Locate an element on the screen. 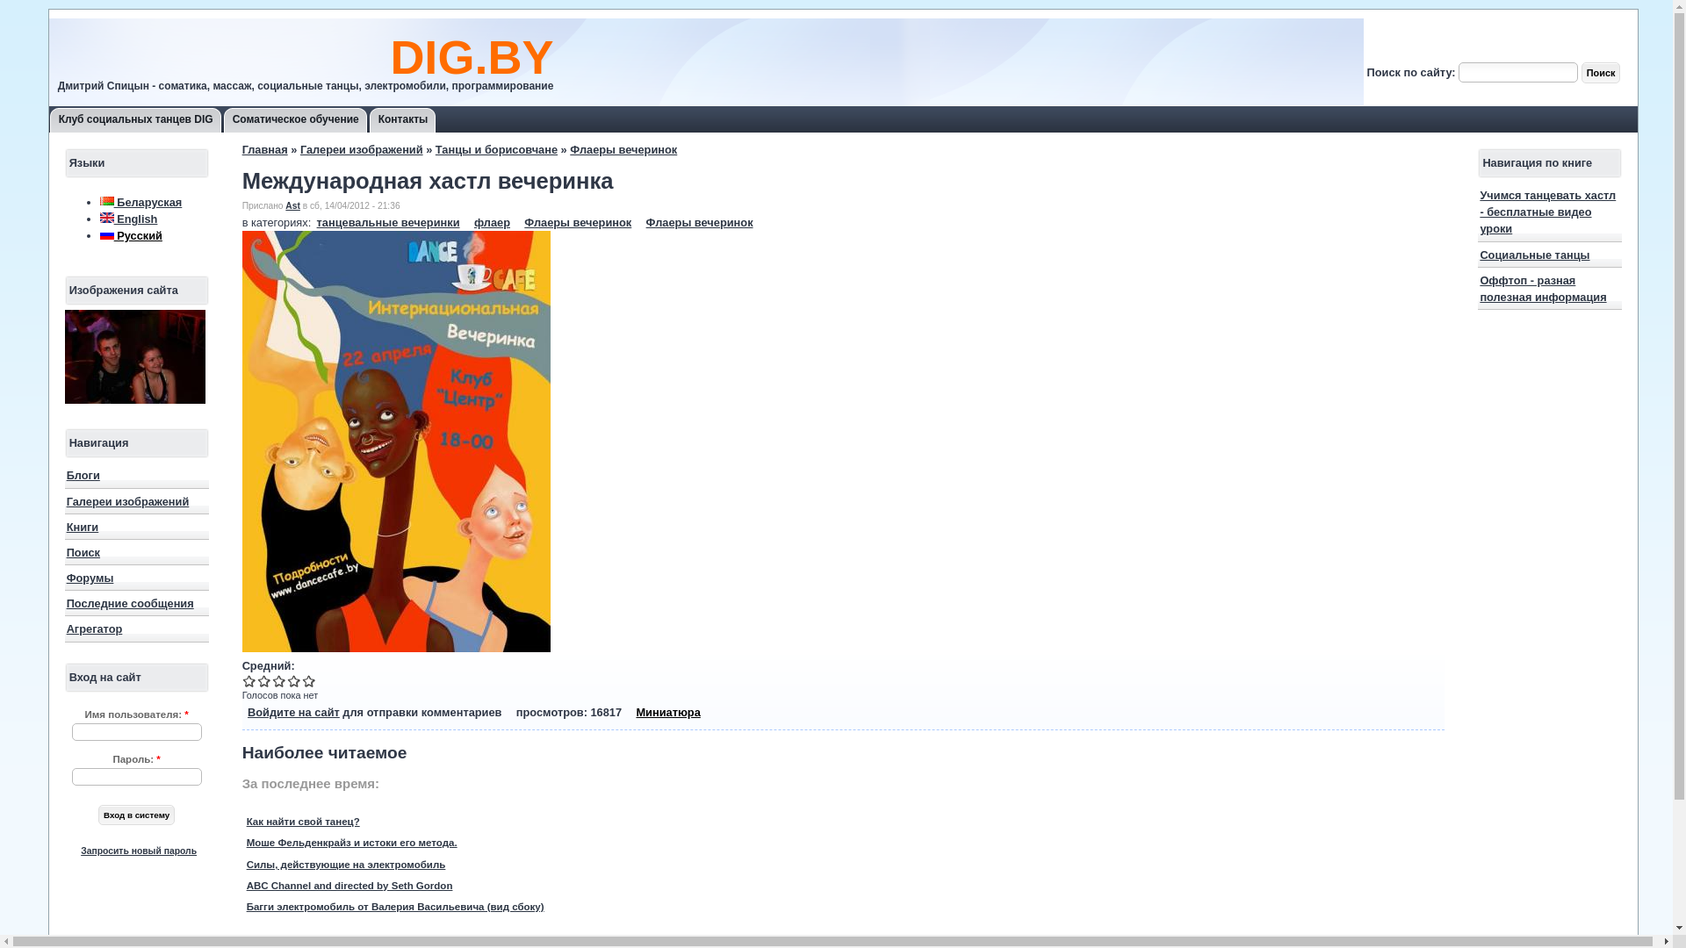 The width and height of the screenshot is (1686, 948). DIG.BY is located at coordinates (472, 57).